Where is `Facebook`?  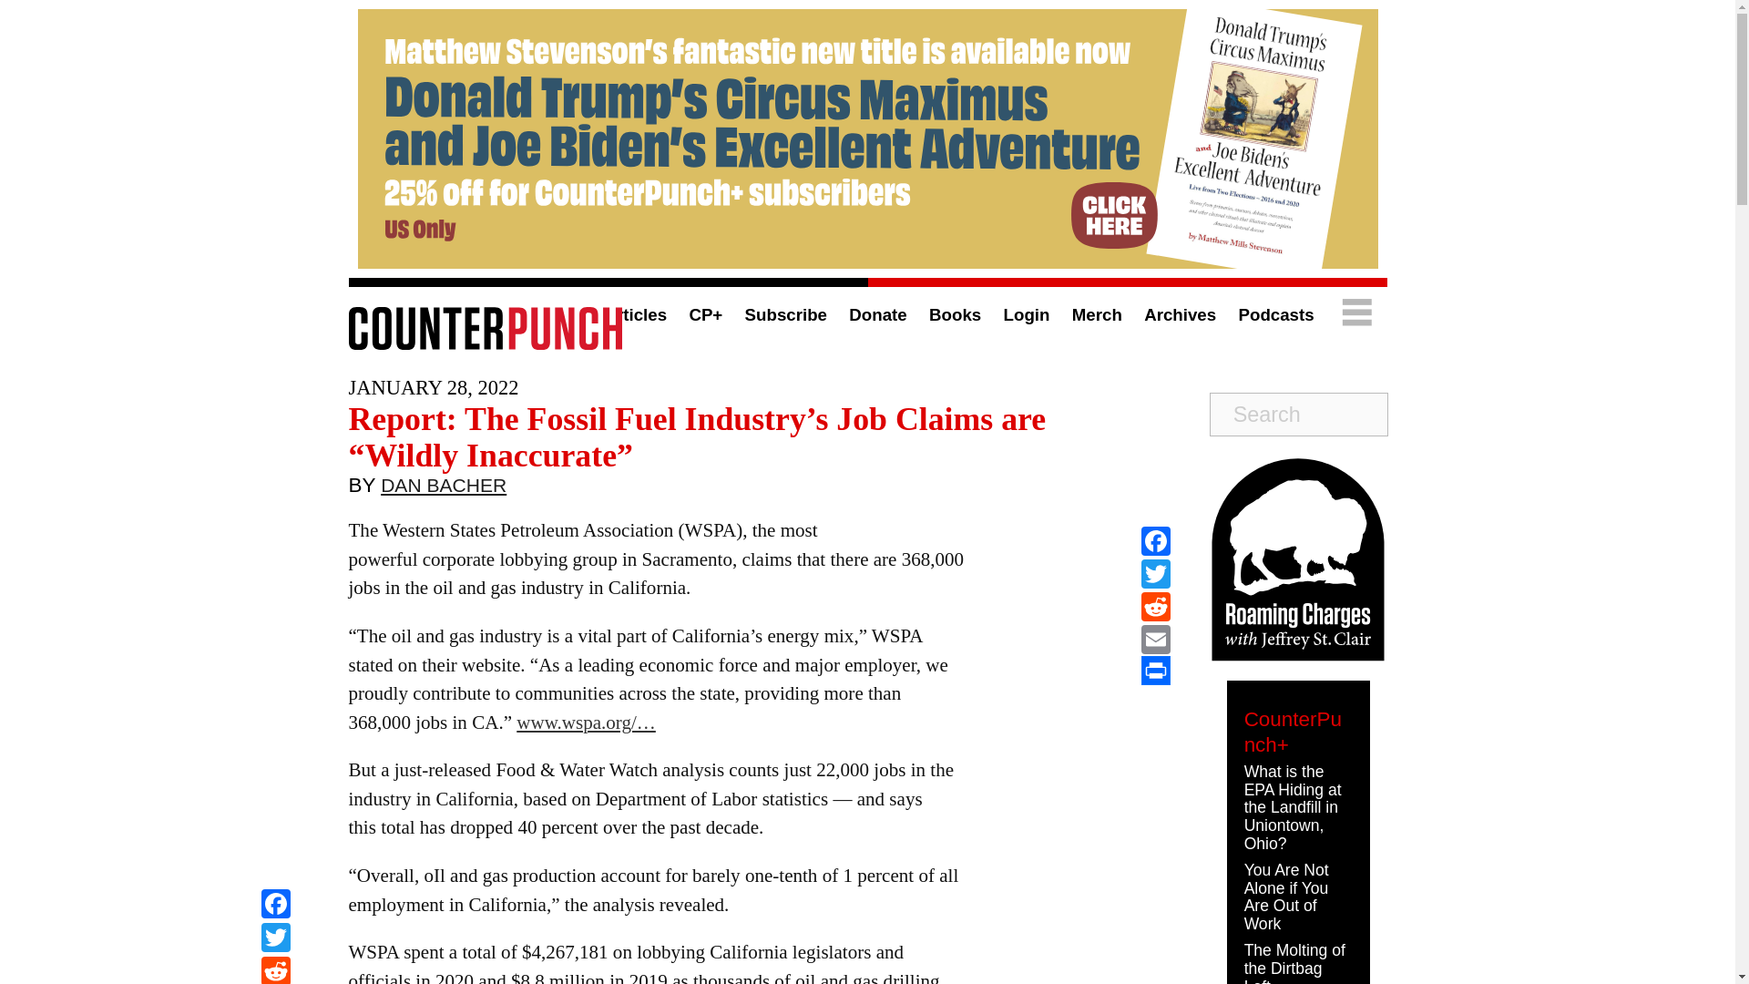 Facebook is located at coordinates (275, 906).